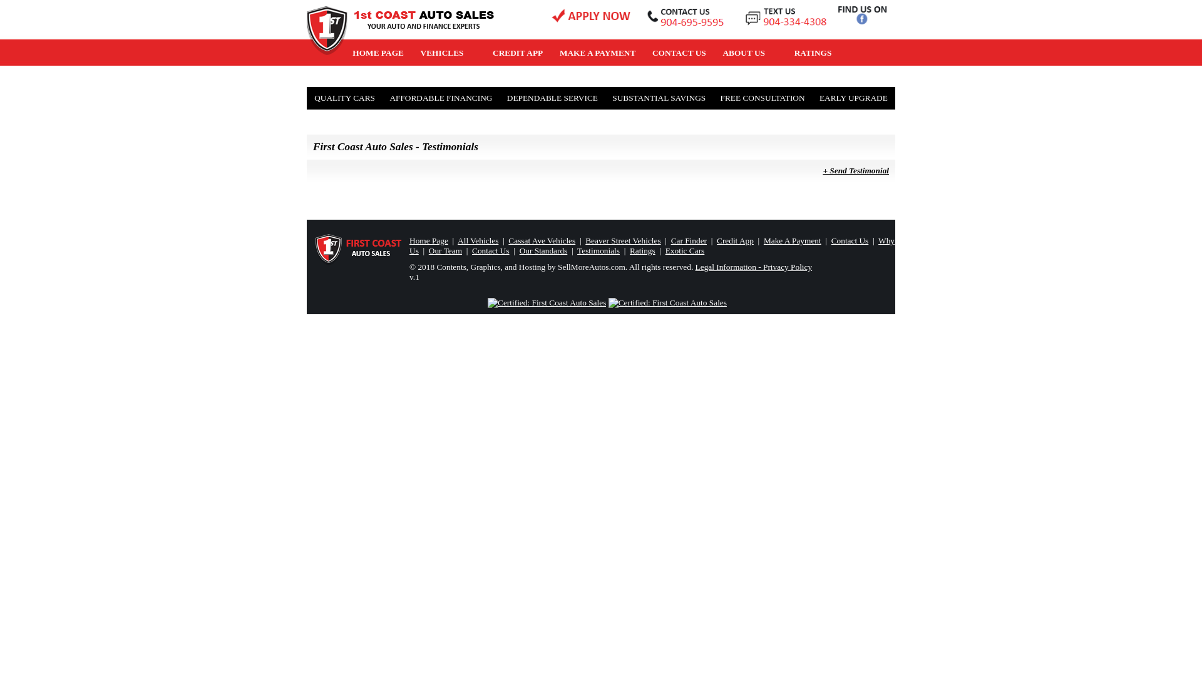  Describe the element at coordinates (441, 98) in the screenshot. I see `AFFORDABLE FINANCING` at that location.